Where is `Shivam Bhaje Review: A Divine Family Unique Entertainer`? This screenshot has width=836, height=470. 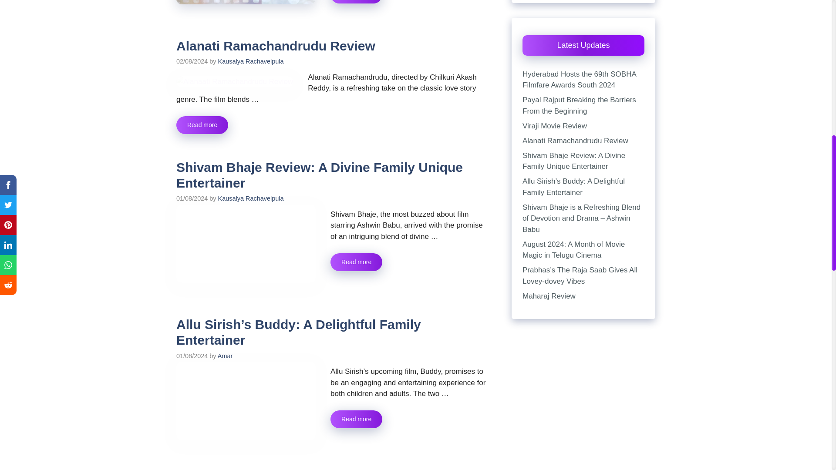
Shivam Bhaje Review: A Divine Family Unique Entertainer is located at coordinates (356, 262).